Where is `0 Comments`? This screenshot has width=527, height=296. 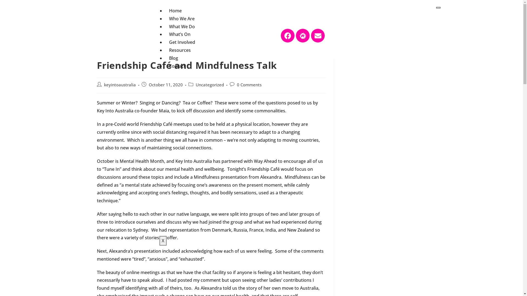 0 Comments is located at coordinates (249, 85).